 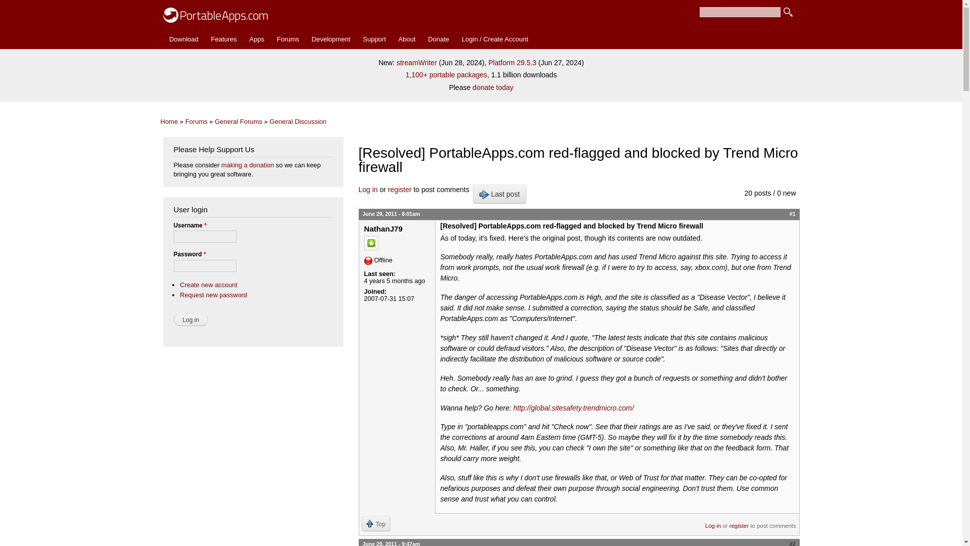 I want to click on Platform 29.5.3, so click(x=512, y=62).